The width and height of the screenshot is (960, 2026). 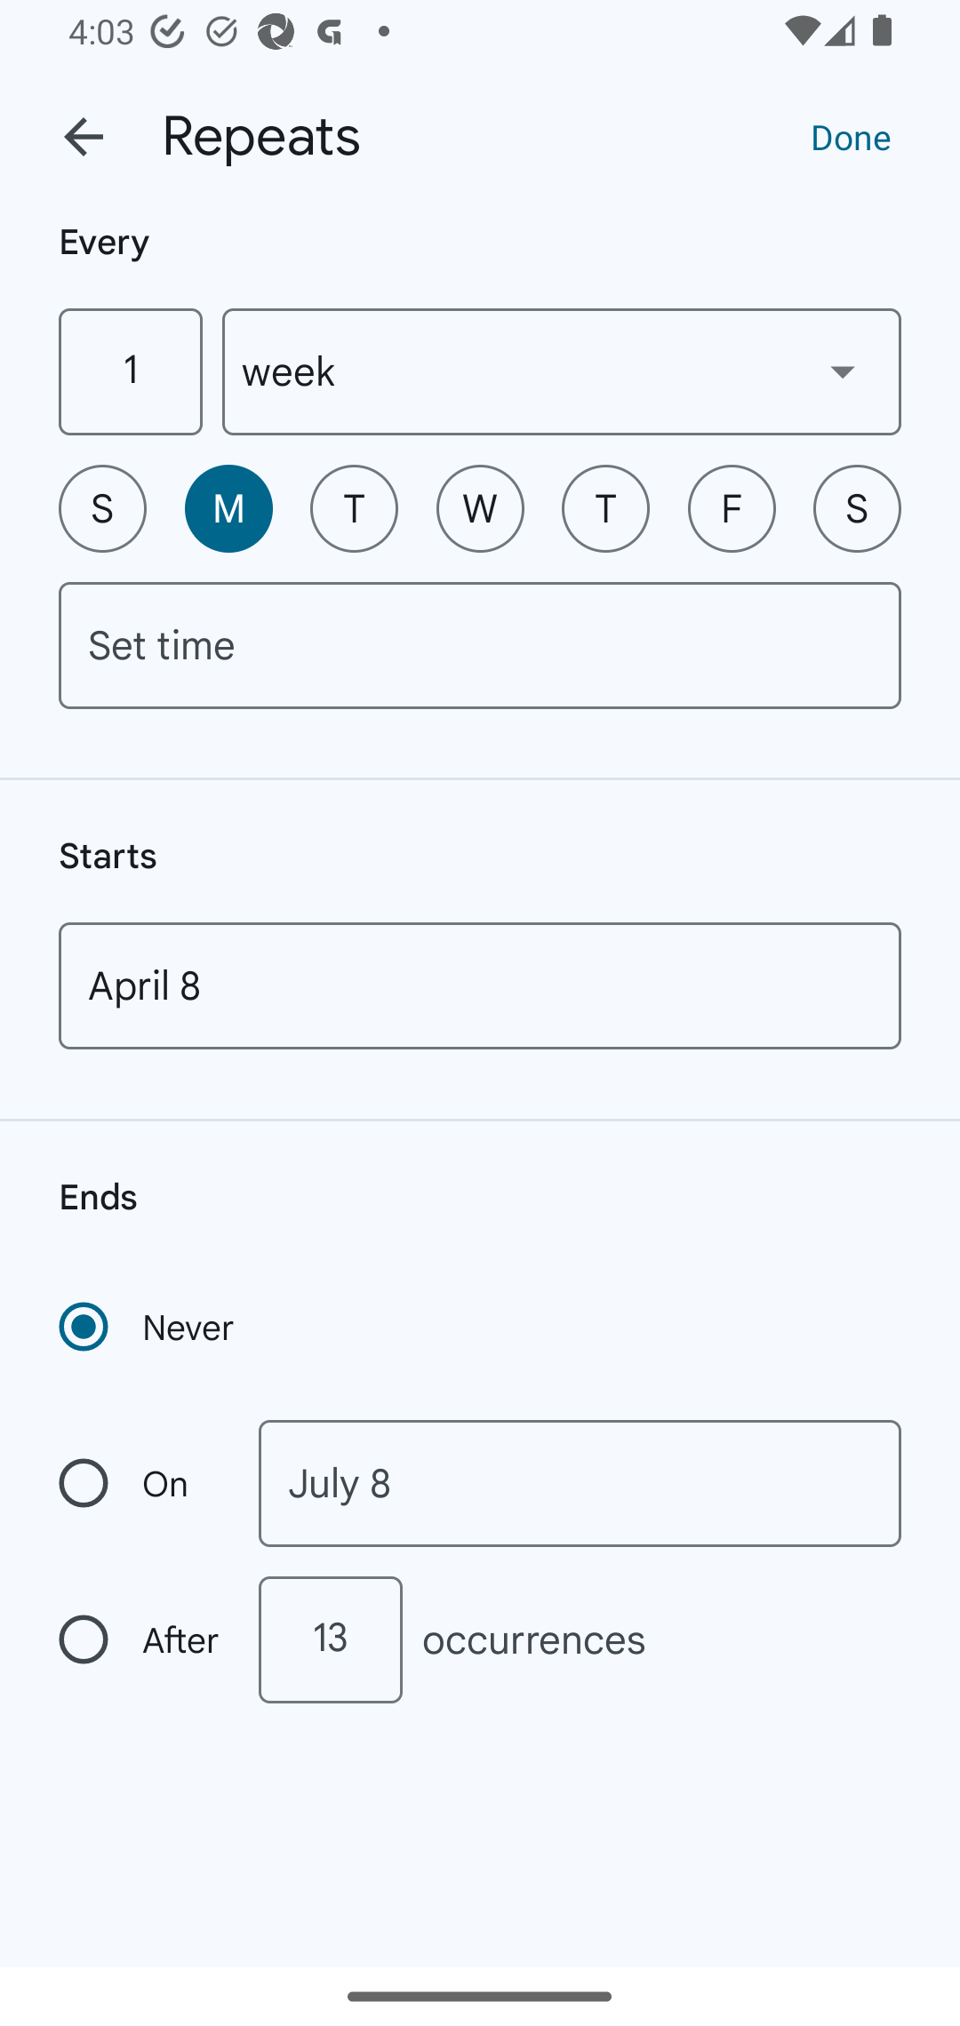 What do you see at coordinates (605, 508) in the screenshot?
I see `T Thursday` at bounding box center [605, 508].